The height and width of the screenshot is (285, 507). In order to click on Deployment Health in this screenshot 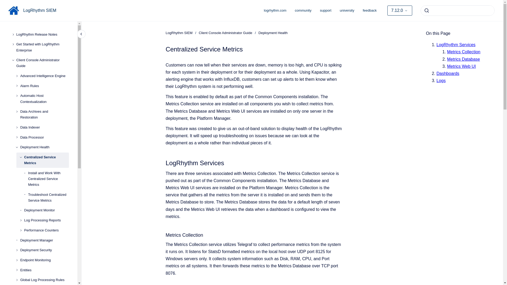, I will do `click(44, 147)`.